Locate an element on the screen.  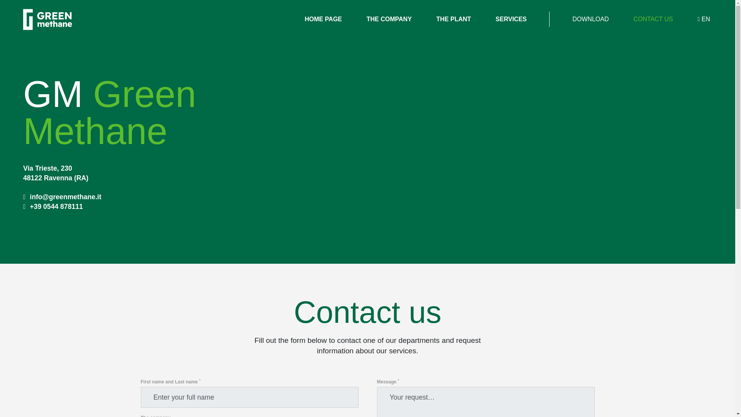
SERVICES is located at coordinates (511, 19).